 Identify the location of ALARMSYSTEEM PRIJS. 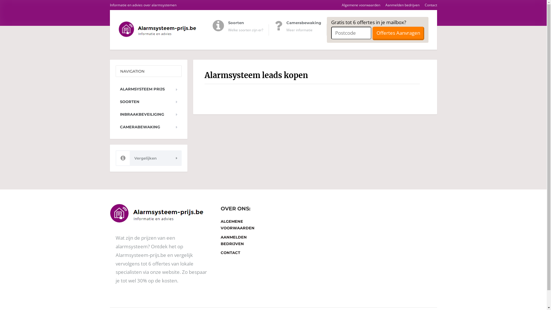
(148, 89).